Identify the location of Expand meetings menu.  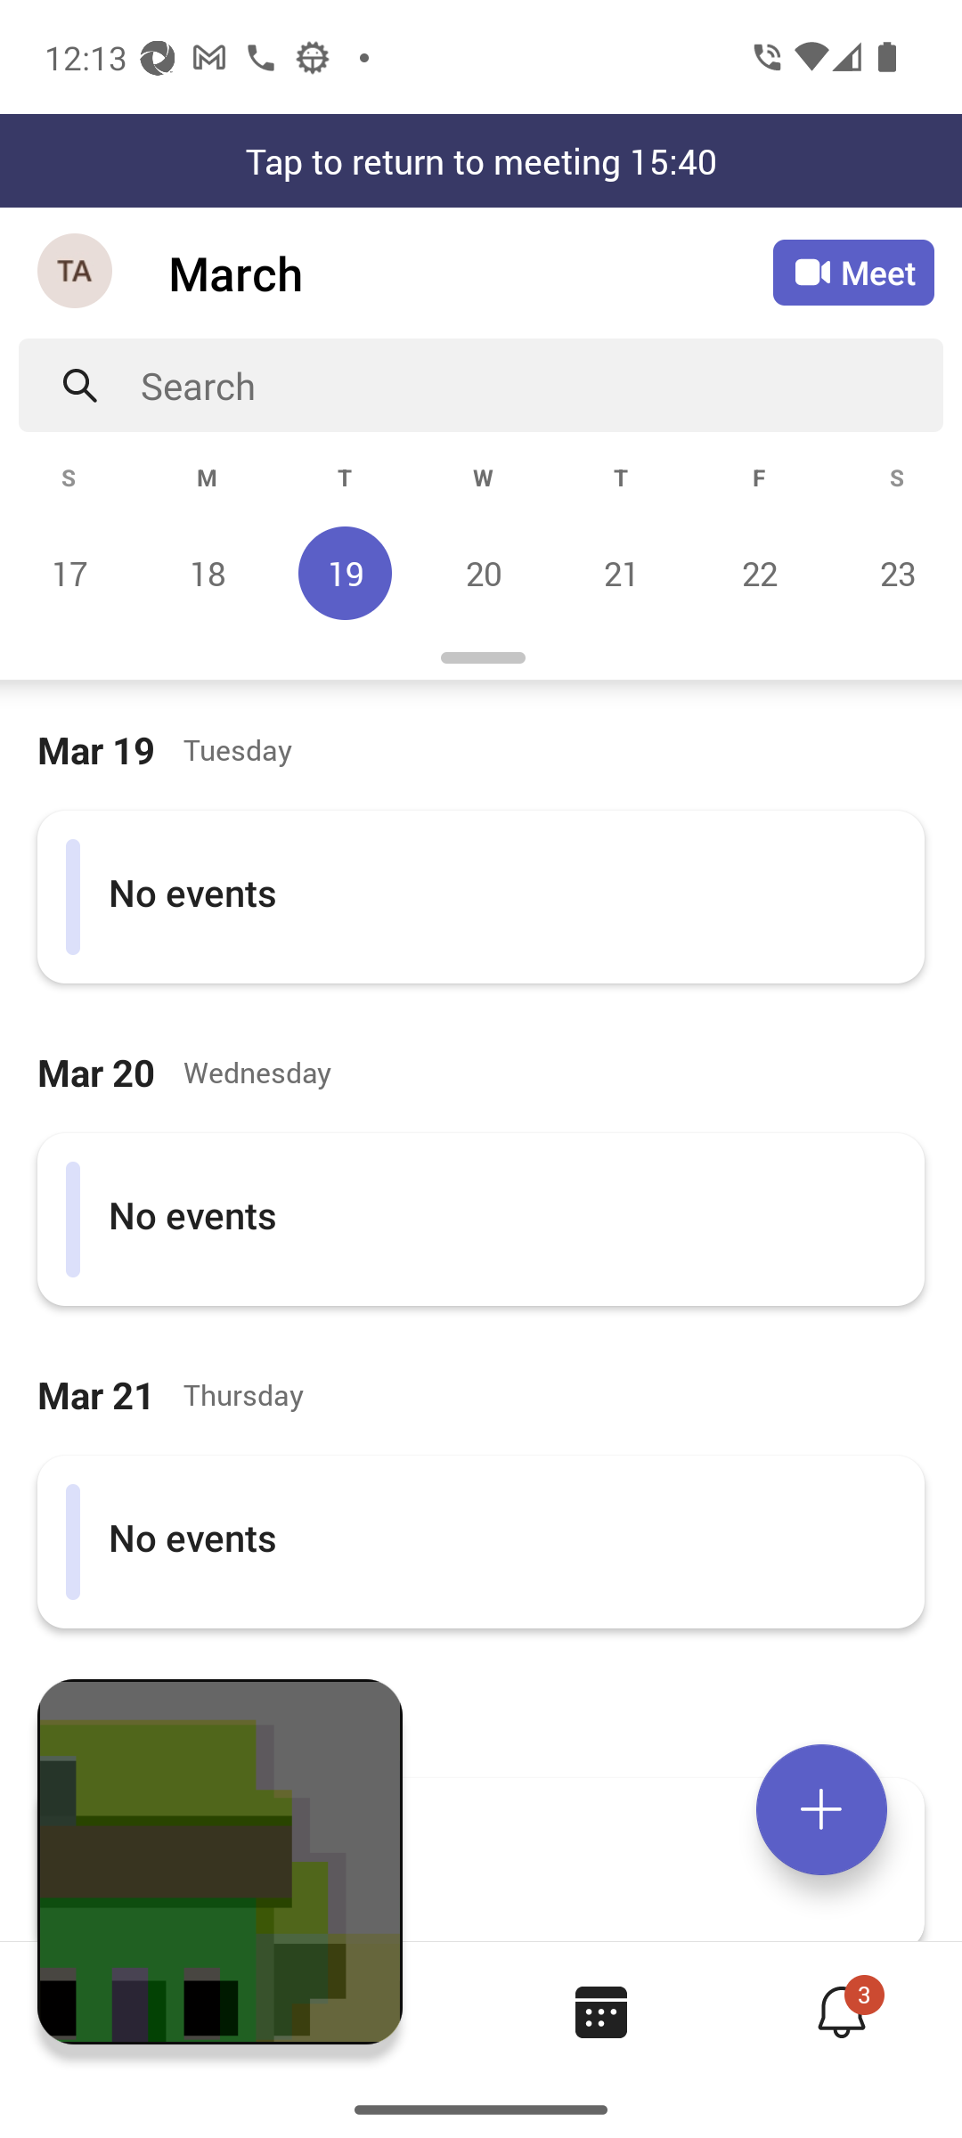
(821, 1809).